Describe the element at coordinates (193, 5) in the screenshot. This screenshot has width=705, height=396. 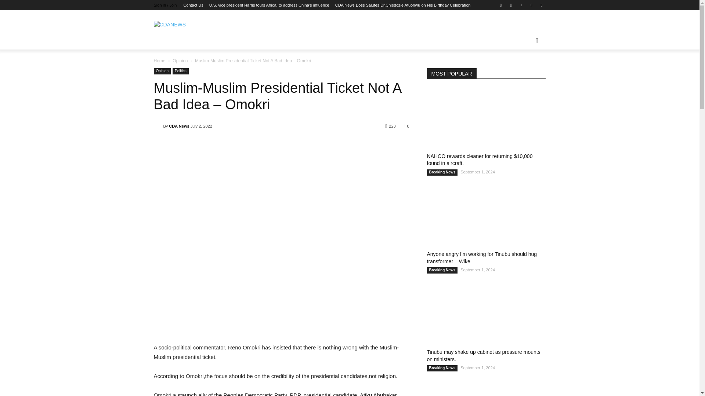
I see `Contact Us` at that location.